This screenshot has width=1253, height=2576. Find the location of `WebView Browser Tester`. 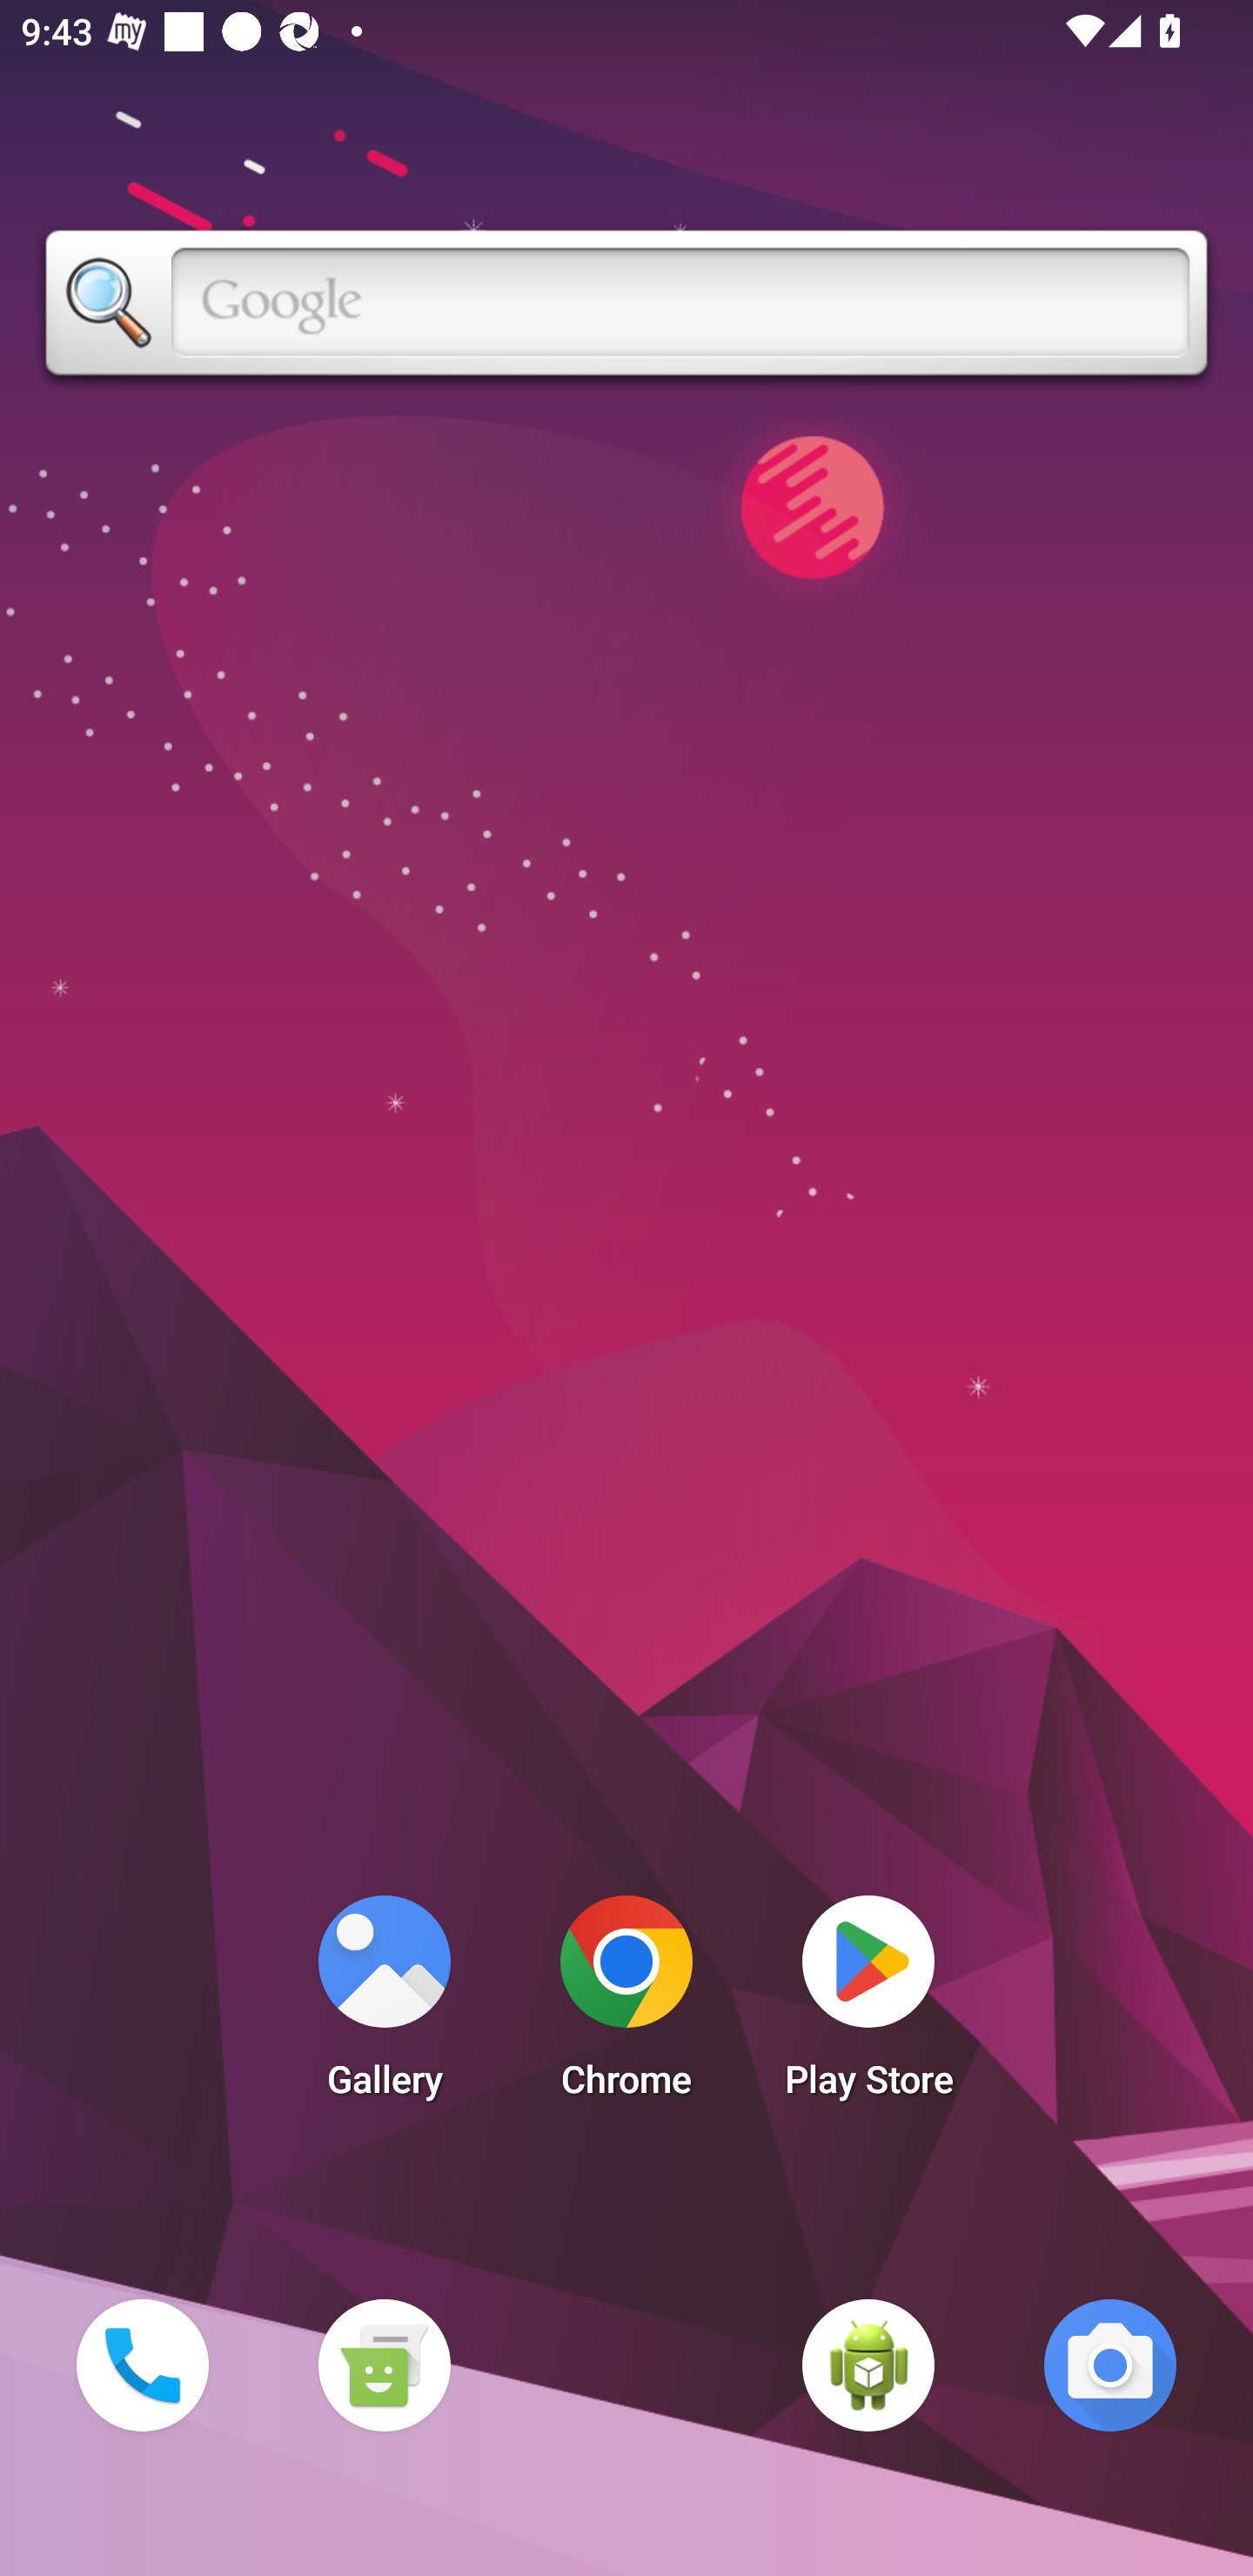

WebView Browser Tester is located at coordinates (868, 2365).